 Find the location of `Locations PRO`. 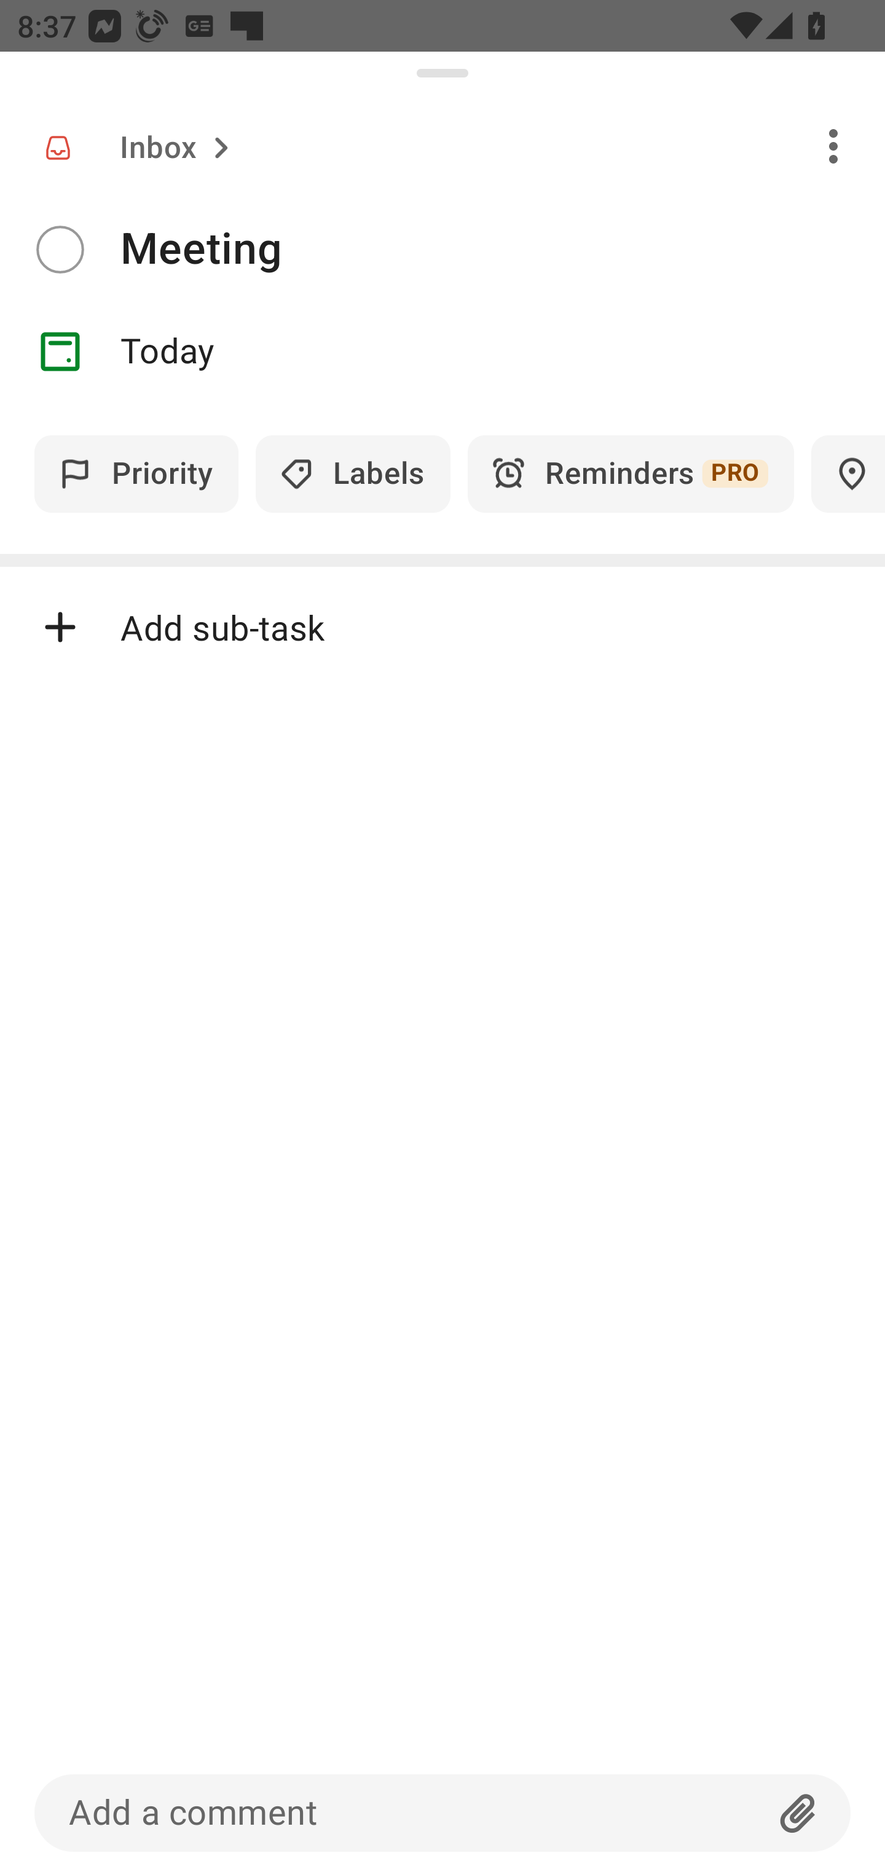

Locations PRO is located at coordinates (848, 473).